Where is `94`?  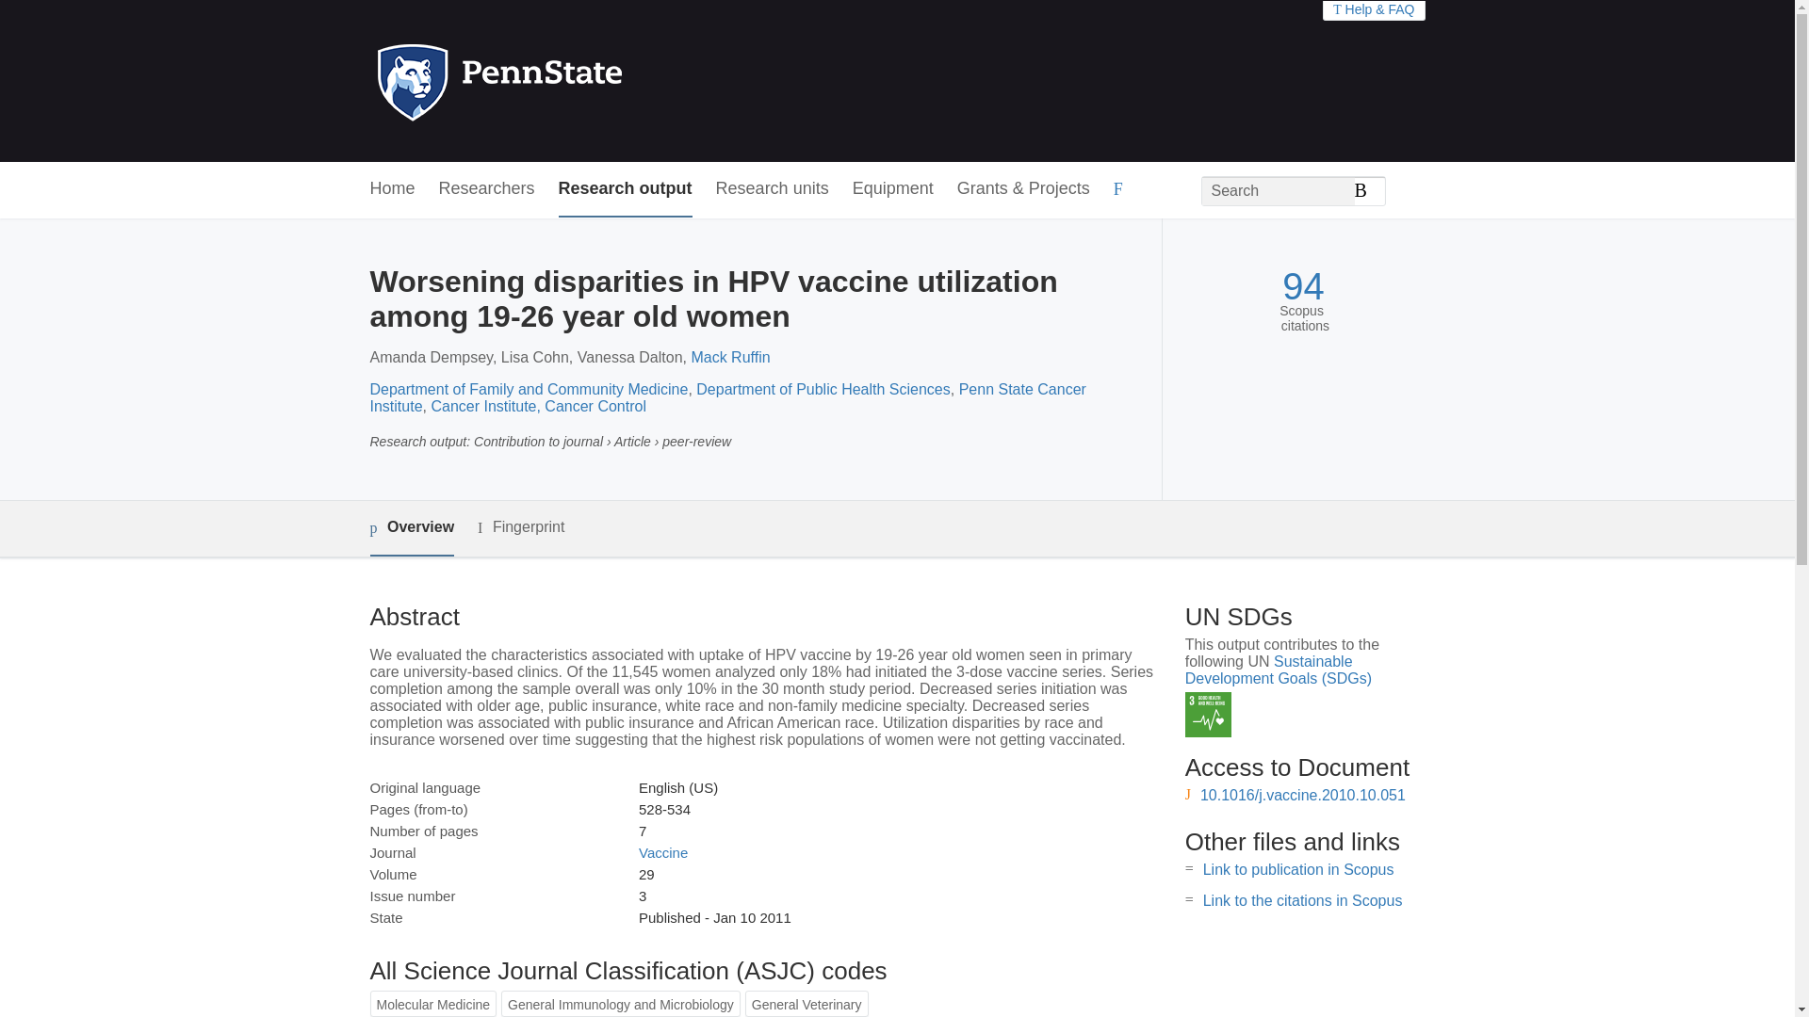
94 is located at coordinates (1303, 286).